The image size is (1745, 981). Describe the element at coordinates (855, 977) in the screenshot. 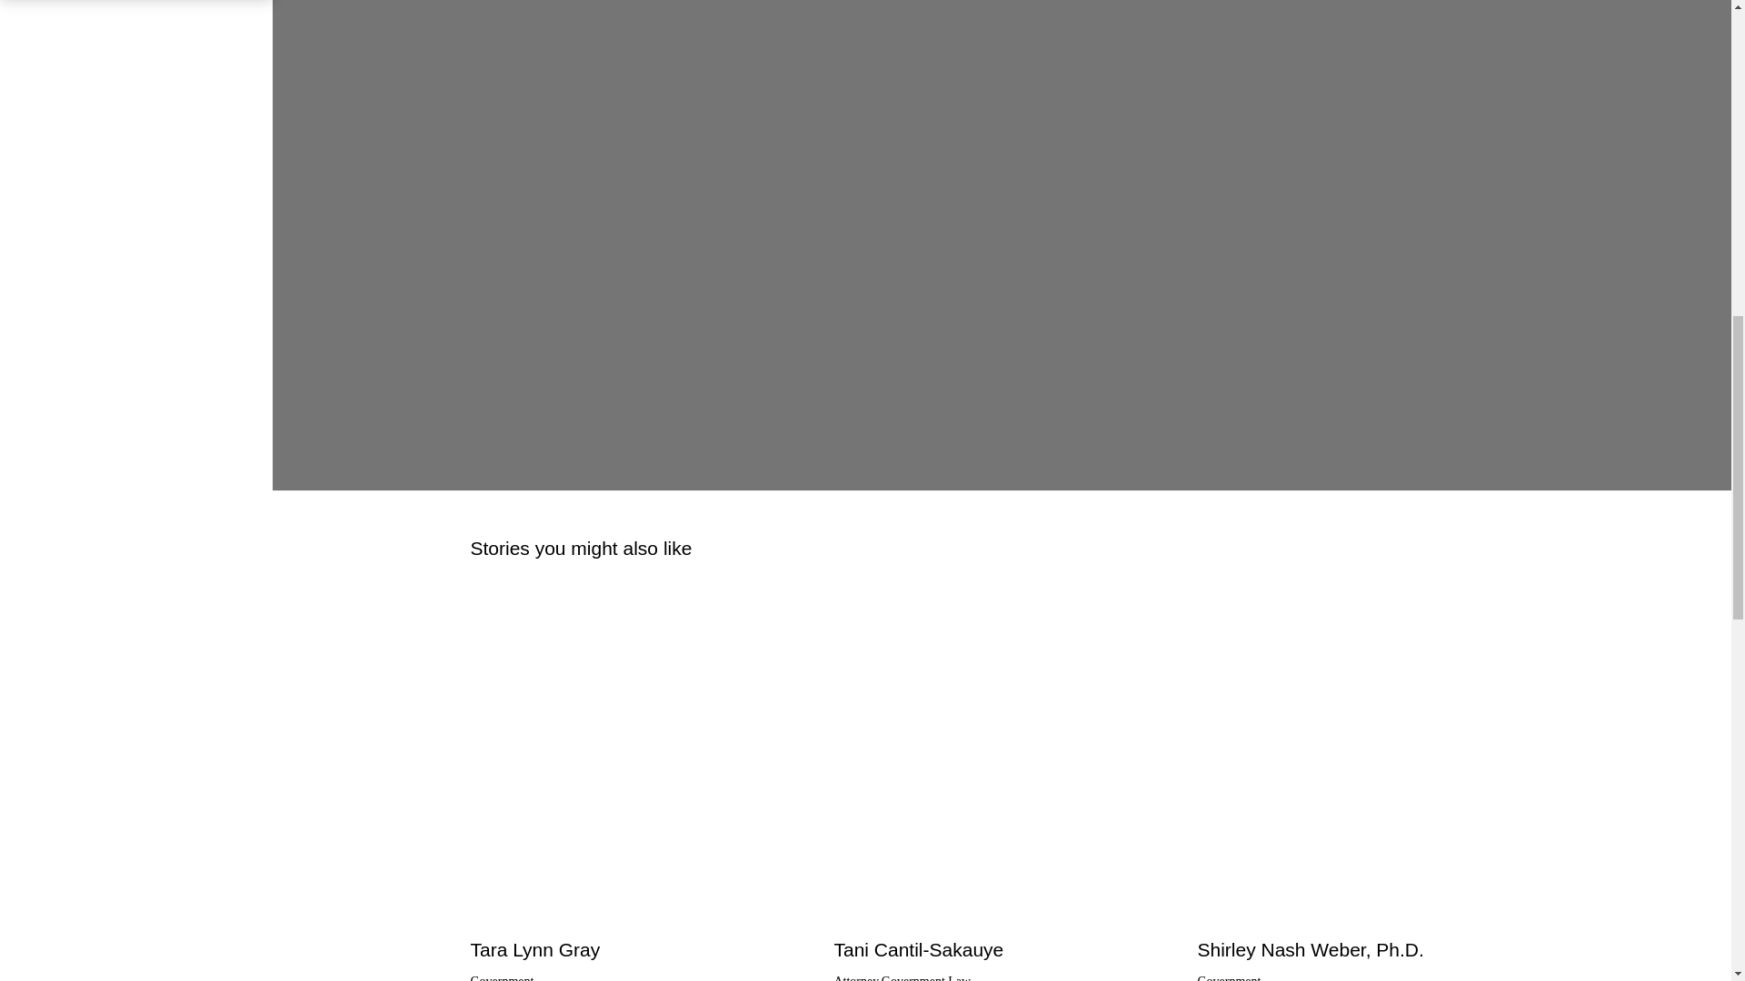

I see `Attorney` at that location.